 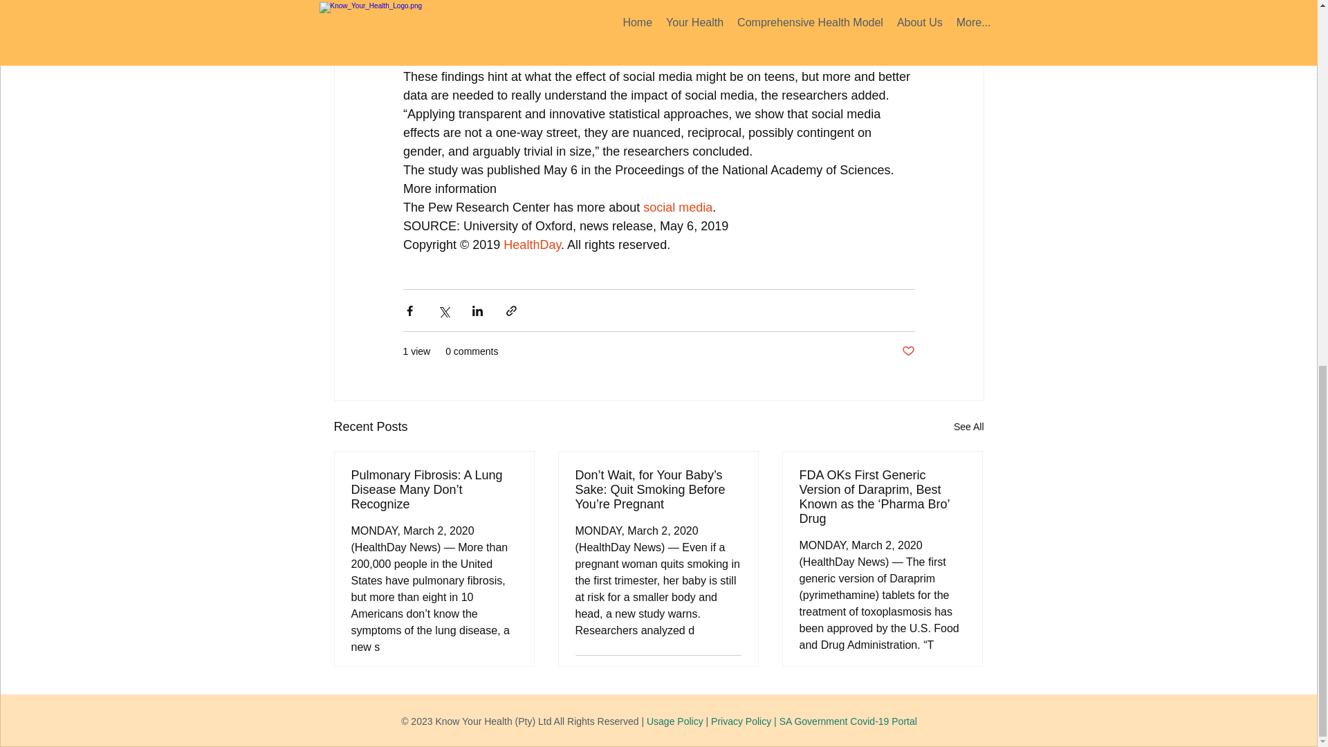 What do you see at coordinates (677, 207) in the screenshot?
I see `social media` at bounding box center [677, 207].